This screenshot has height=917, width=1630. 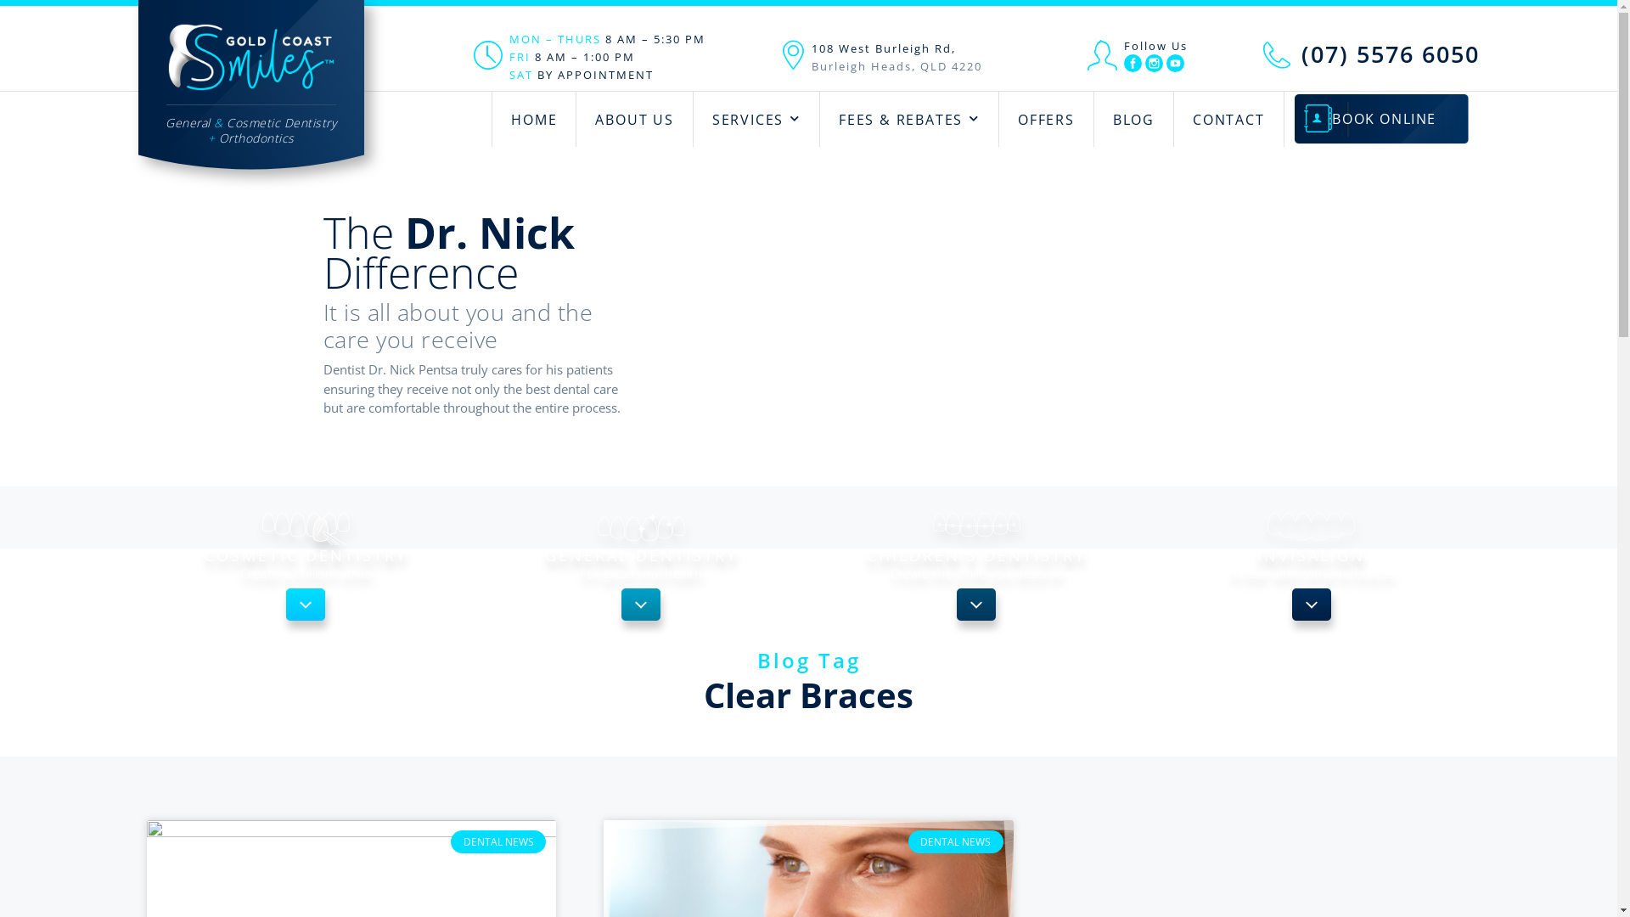 What do you see at coordinates (1134, 119) in the screenshot?
I see `BLOG` at bounding box center [1134, 119].